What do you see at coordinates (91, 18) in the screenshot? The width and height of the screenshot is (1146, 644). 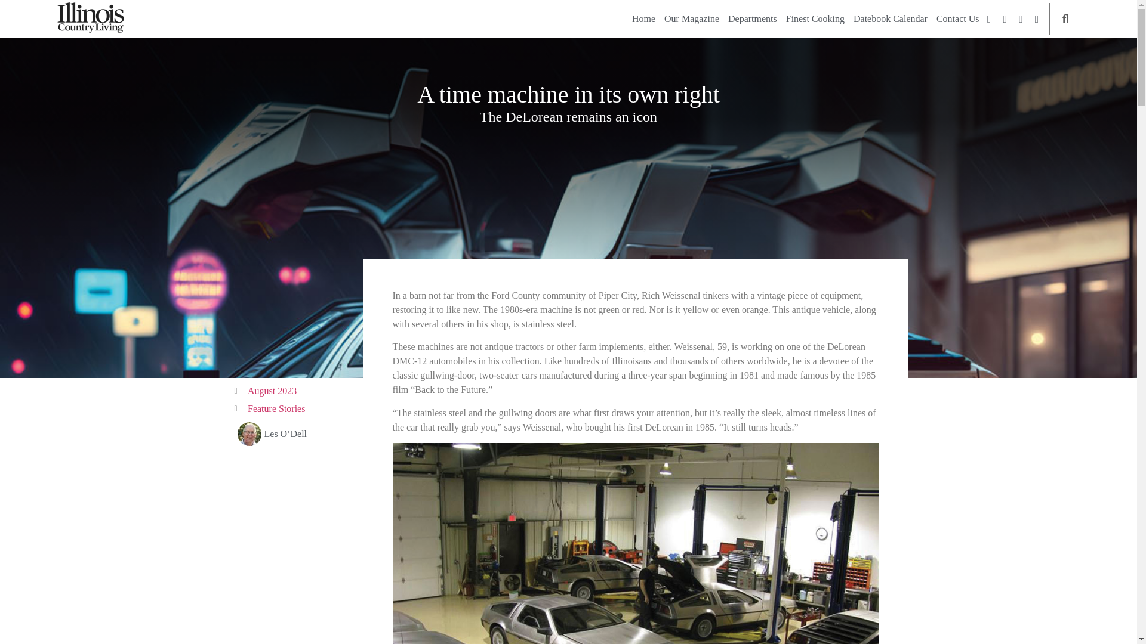 I see `ICL-logo-blk` at bounding box center [91, 18].